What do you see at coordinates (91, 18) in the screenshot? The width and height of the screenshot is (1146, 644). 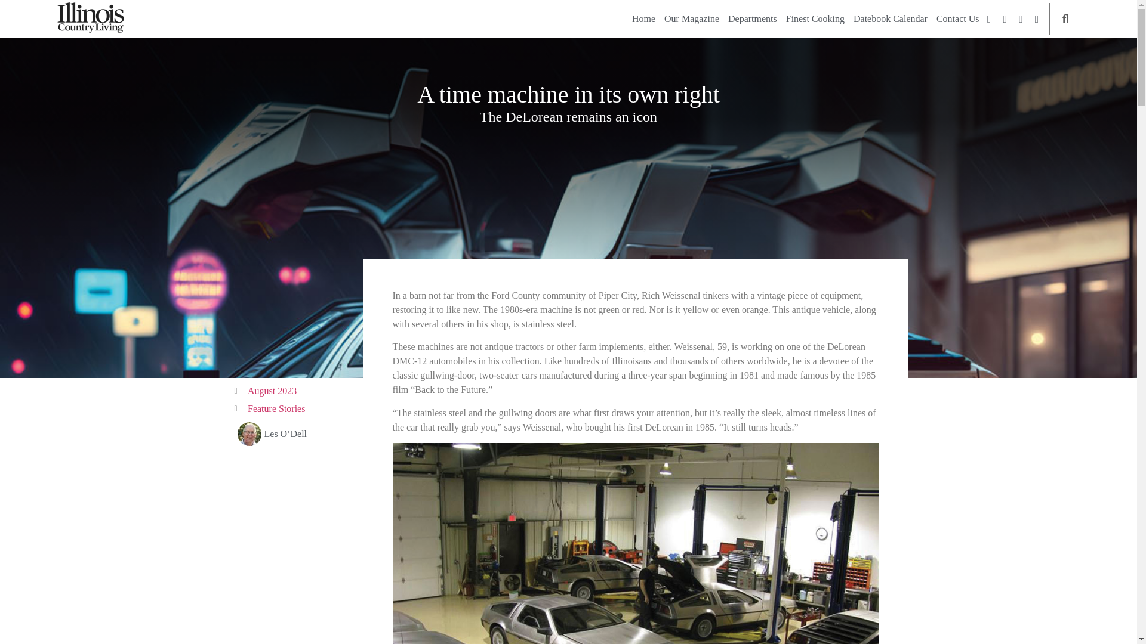 I see `ICL-logo-blk` at bounding box center [91, 18].